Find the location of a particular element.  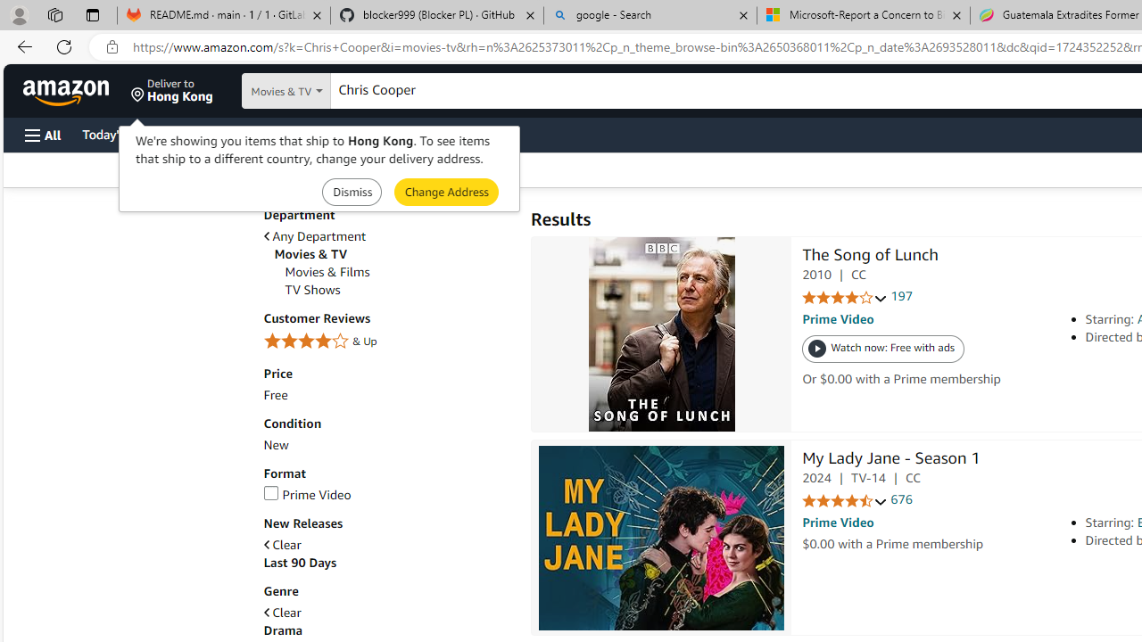

4.6 out of 5 stars is located at coordinates (844, 501).